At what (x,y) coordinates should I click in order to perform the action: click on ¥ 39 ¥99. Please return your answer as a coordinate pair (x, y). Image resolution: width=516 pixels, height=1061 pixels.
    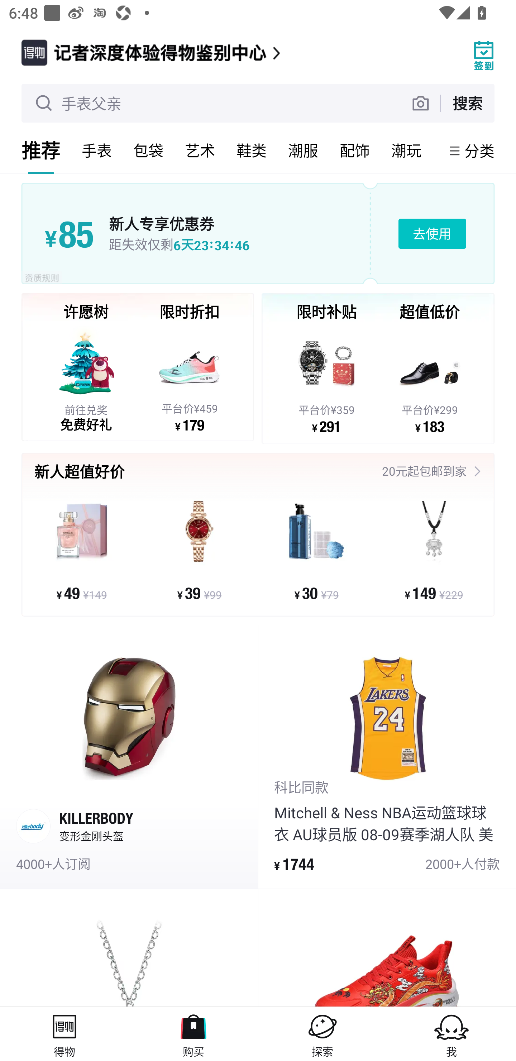
    Looking at the image, I should click on (199, 550).